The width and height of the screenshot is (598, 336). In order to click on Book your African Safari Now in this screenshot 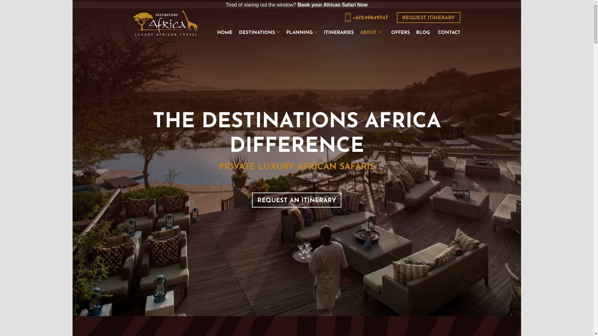, I will do `click(333, 5)`.